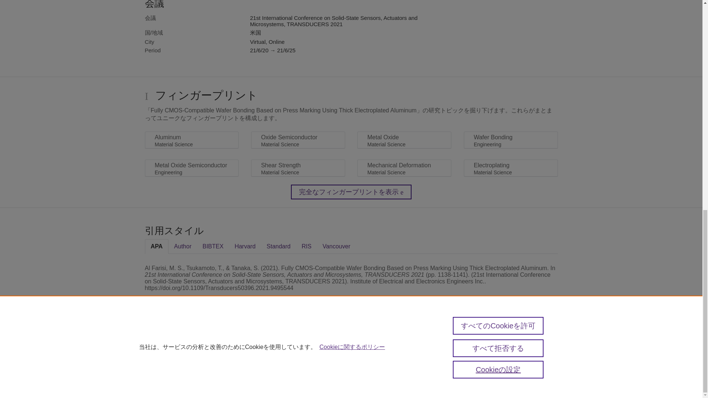  Describe the element at coordinates (176, 340) in the screenshot. I see `Scopus` at that location.